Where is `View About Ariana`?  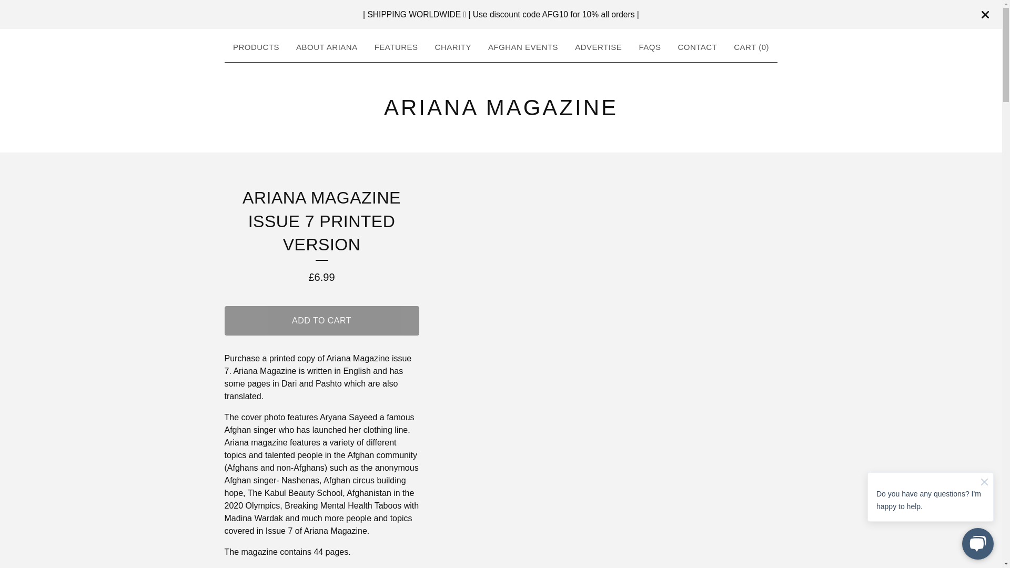
View About Ariana is located at coordinates (326, 47).